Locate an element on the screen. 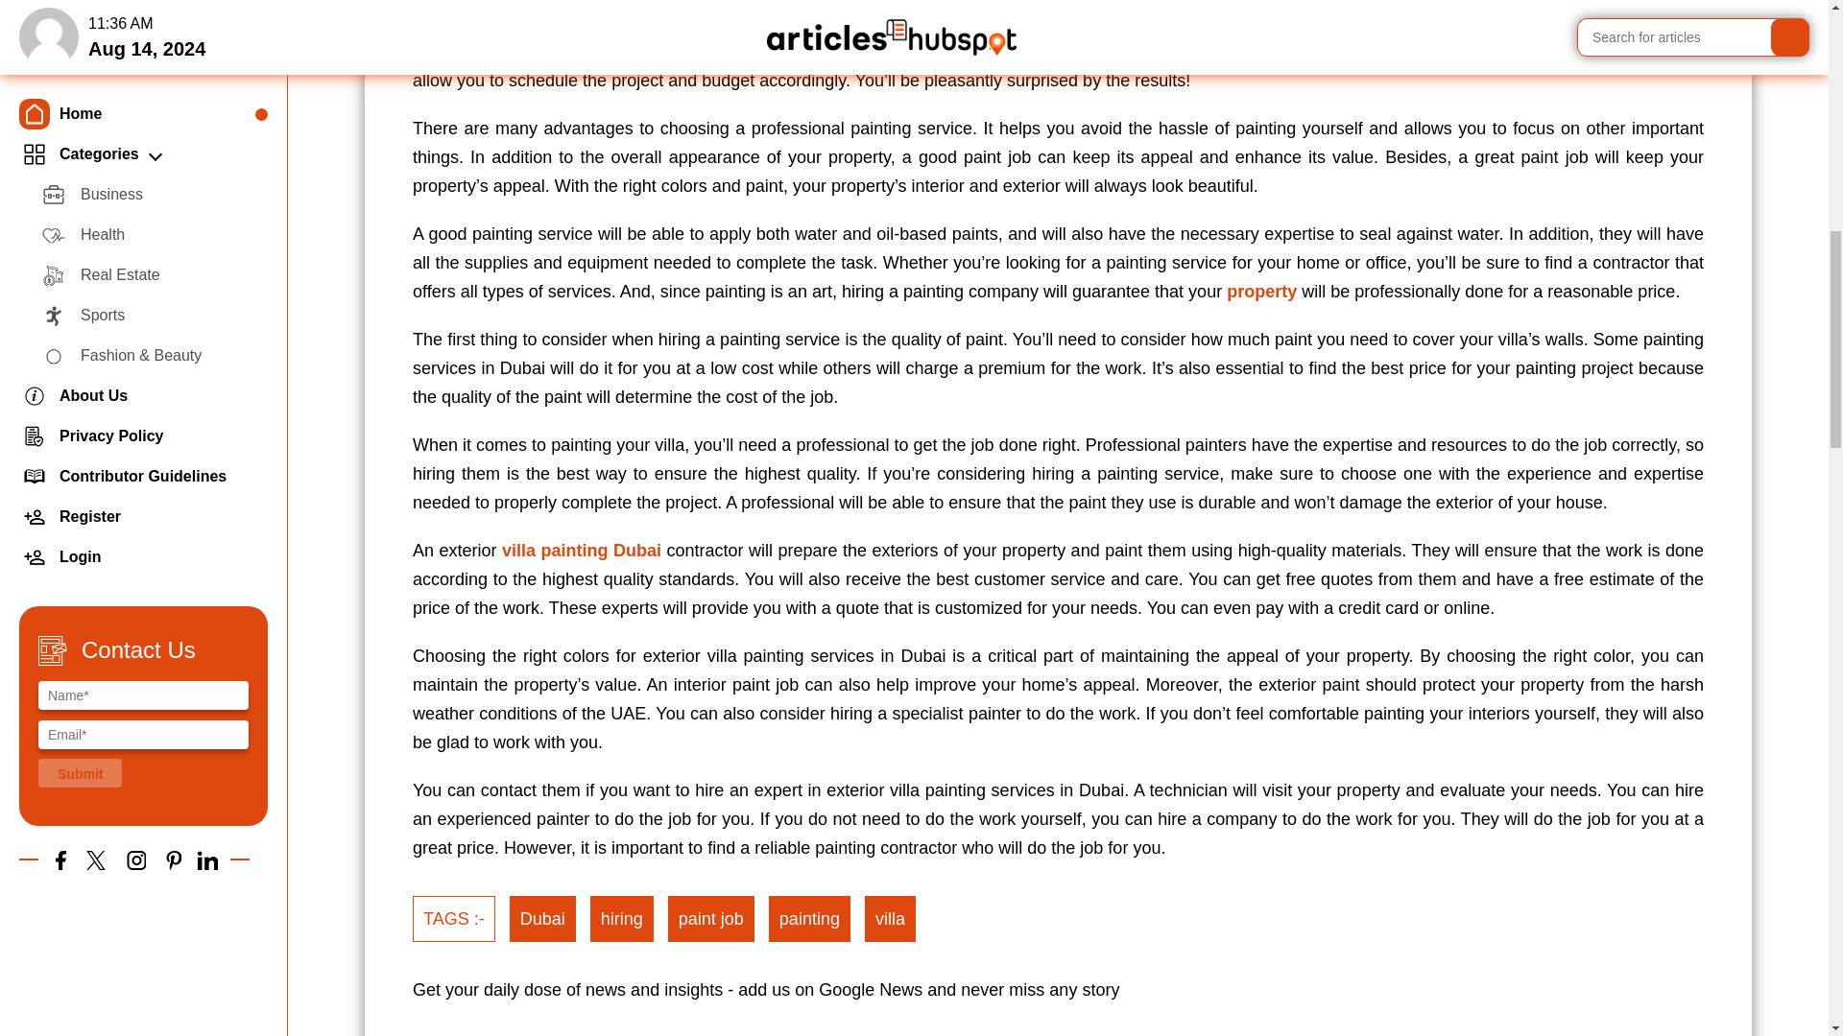 This screenshot has width=1843, height=1036. paint job is located at coordinates (710, 919).